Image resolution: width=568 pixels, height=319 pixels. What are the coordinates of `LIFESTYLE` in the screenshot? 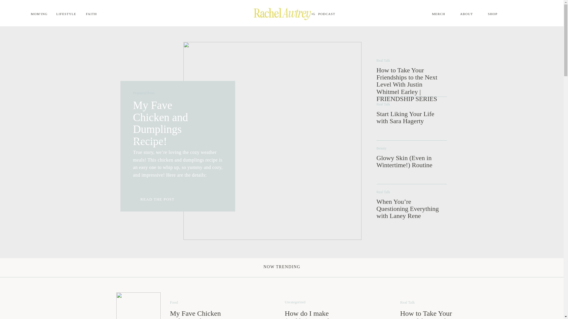 It's located at (66, 15).